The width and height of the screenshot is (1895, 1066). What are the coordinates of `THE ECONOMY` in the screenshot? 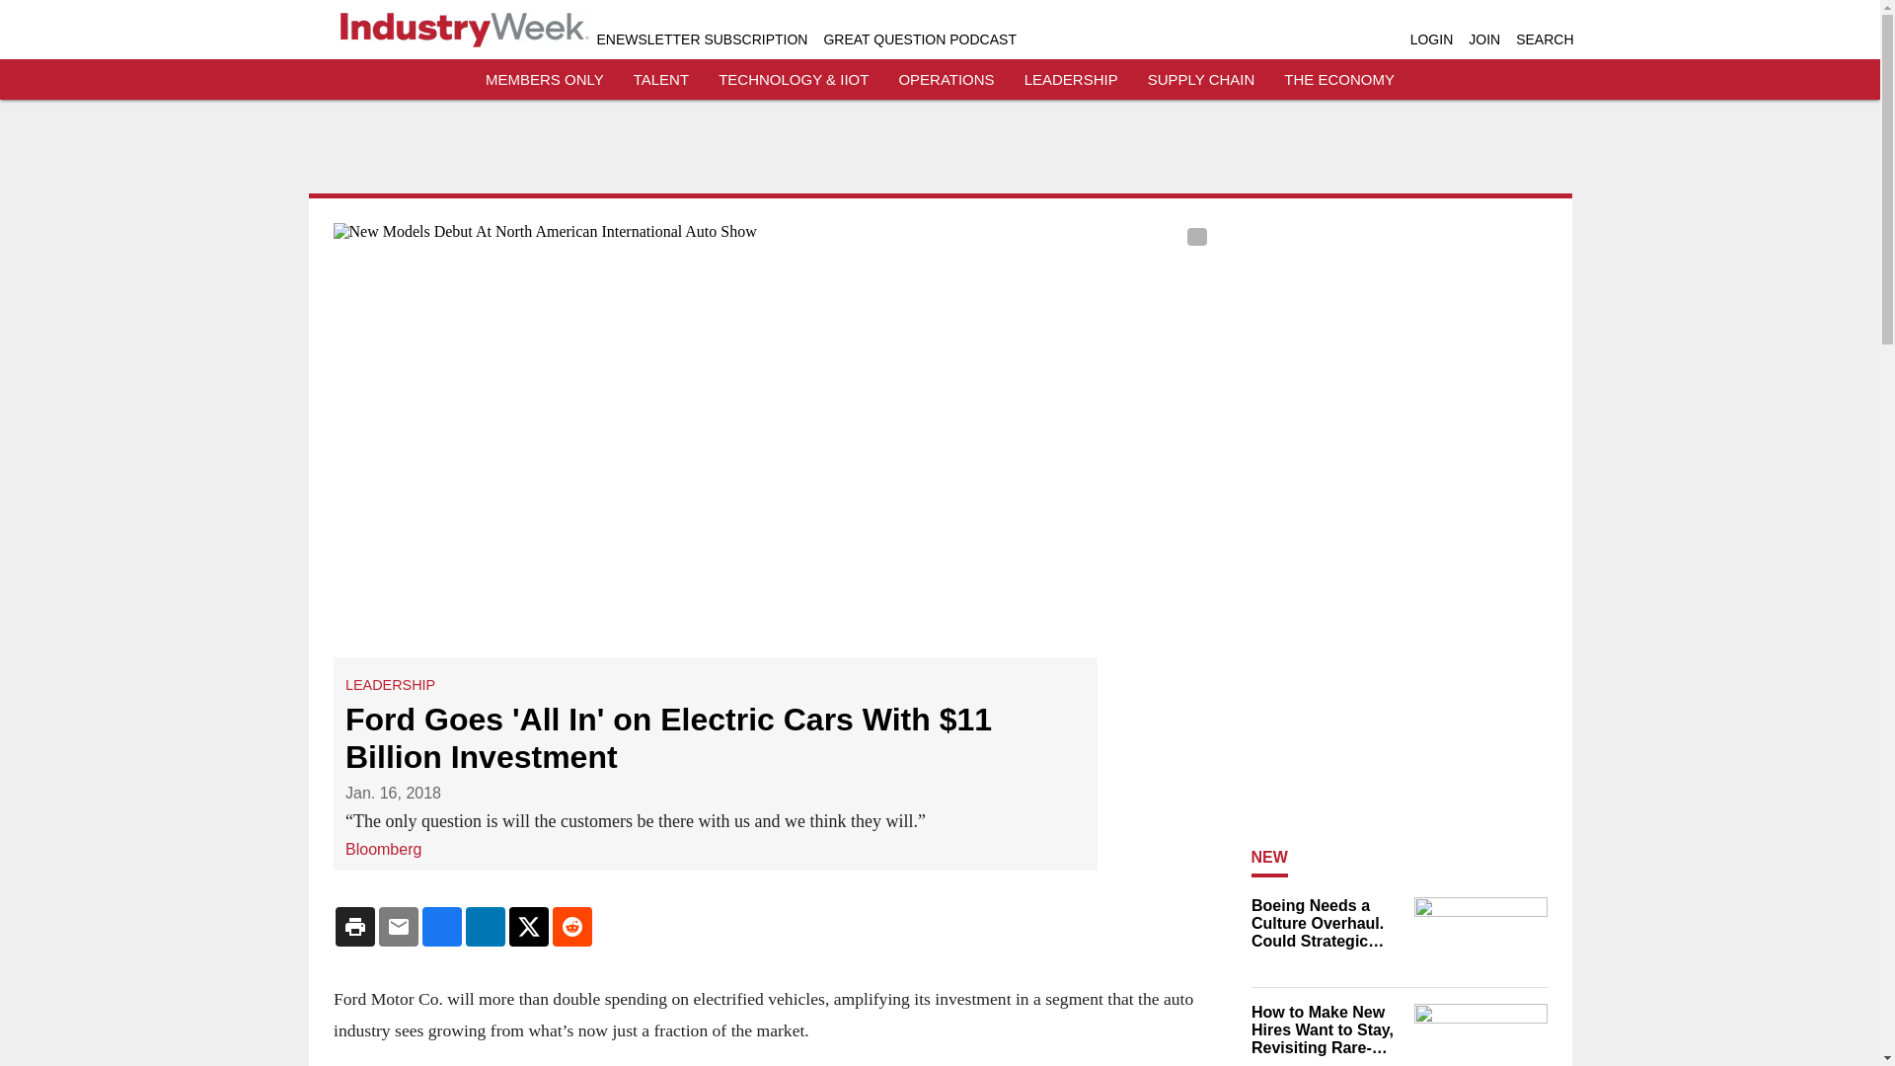 It's located at (1339, 79).